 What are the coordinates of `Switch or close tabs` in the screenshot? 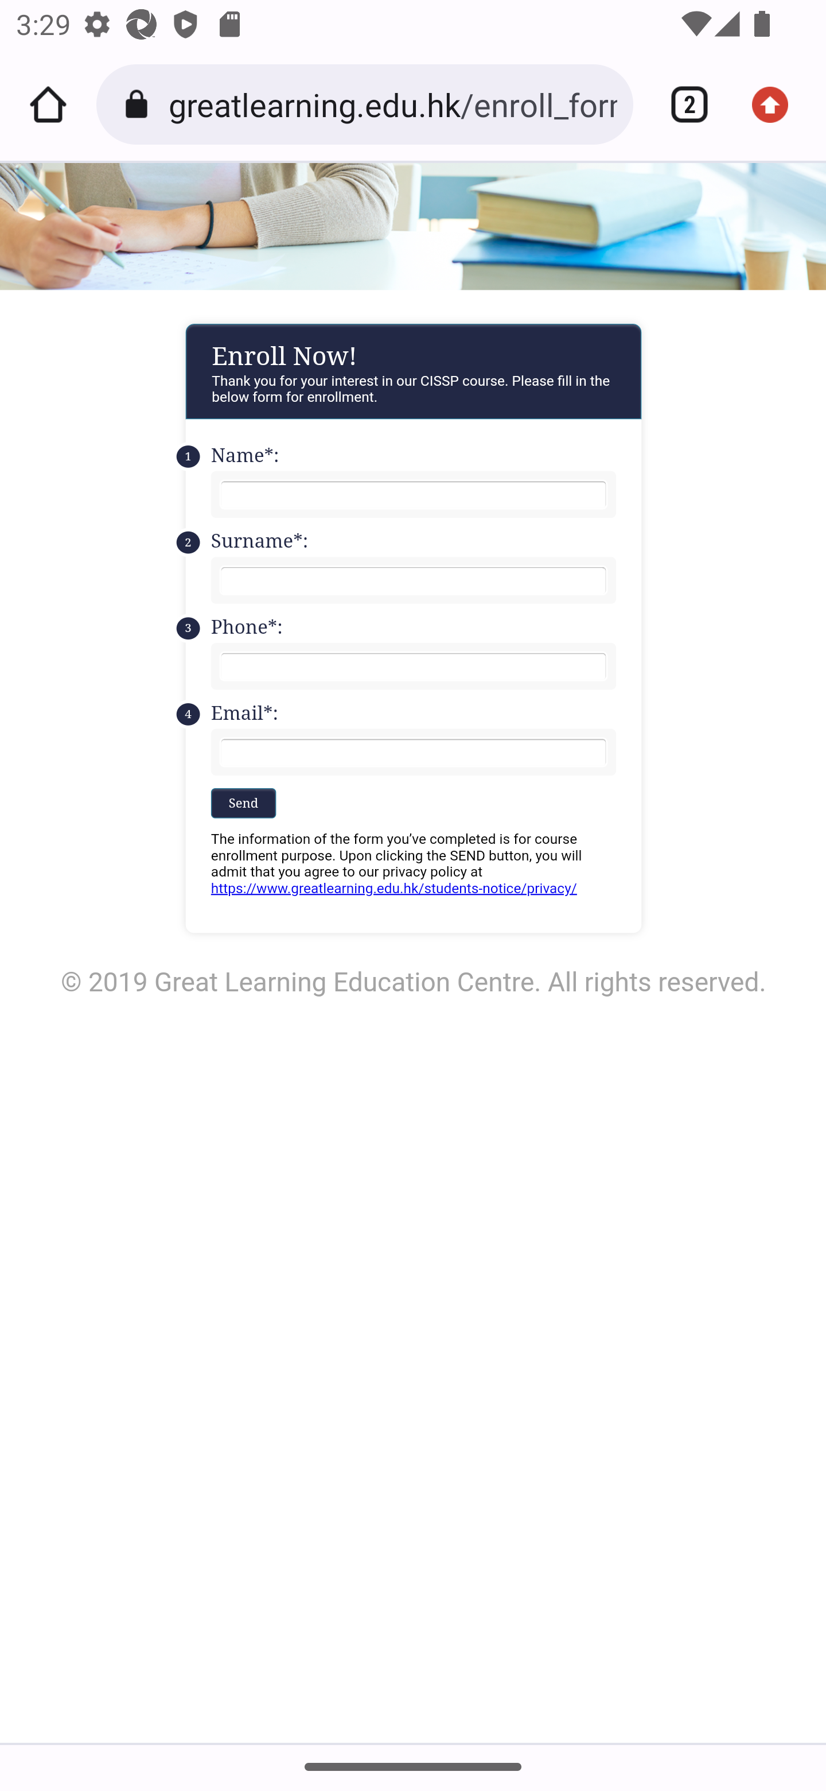 It's located at (681, 104).